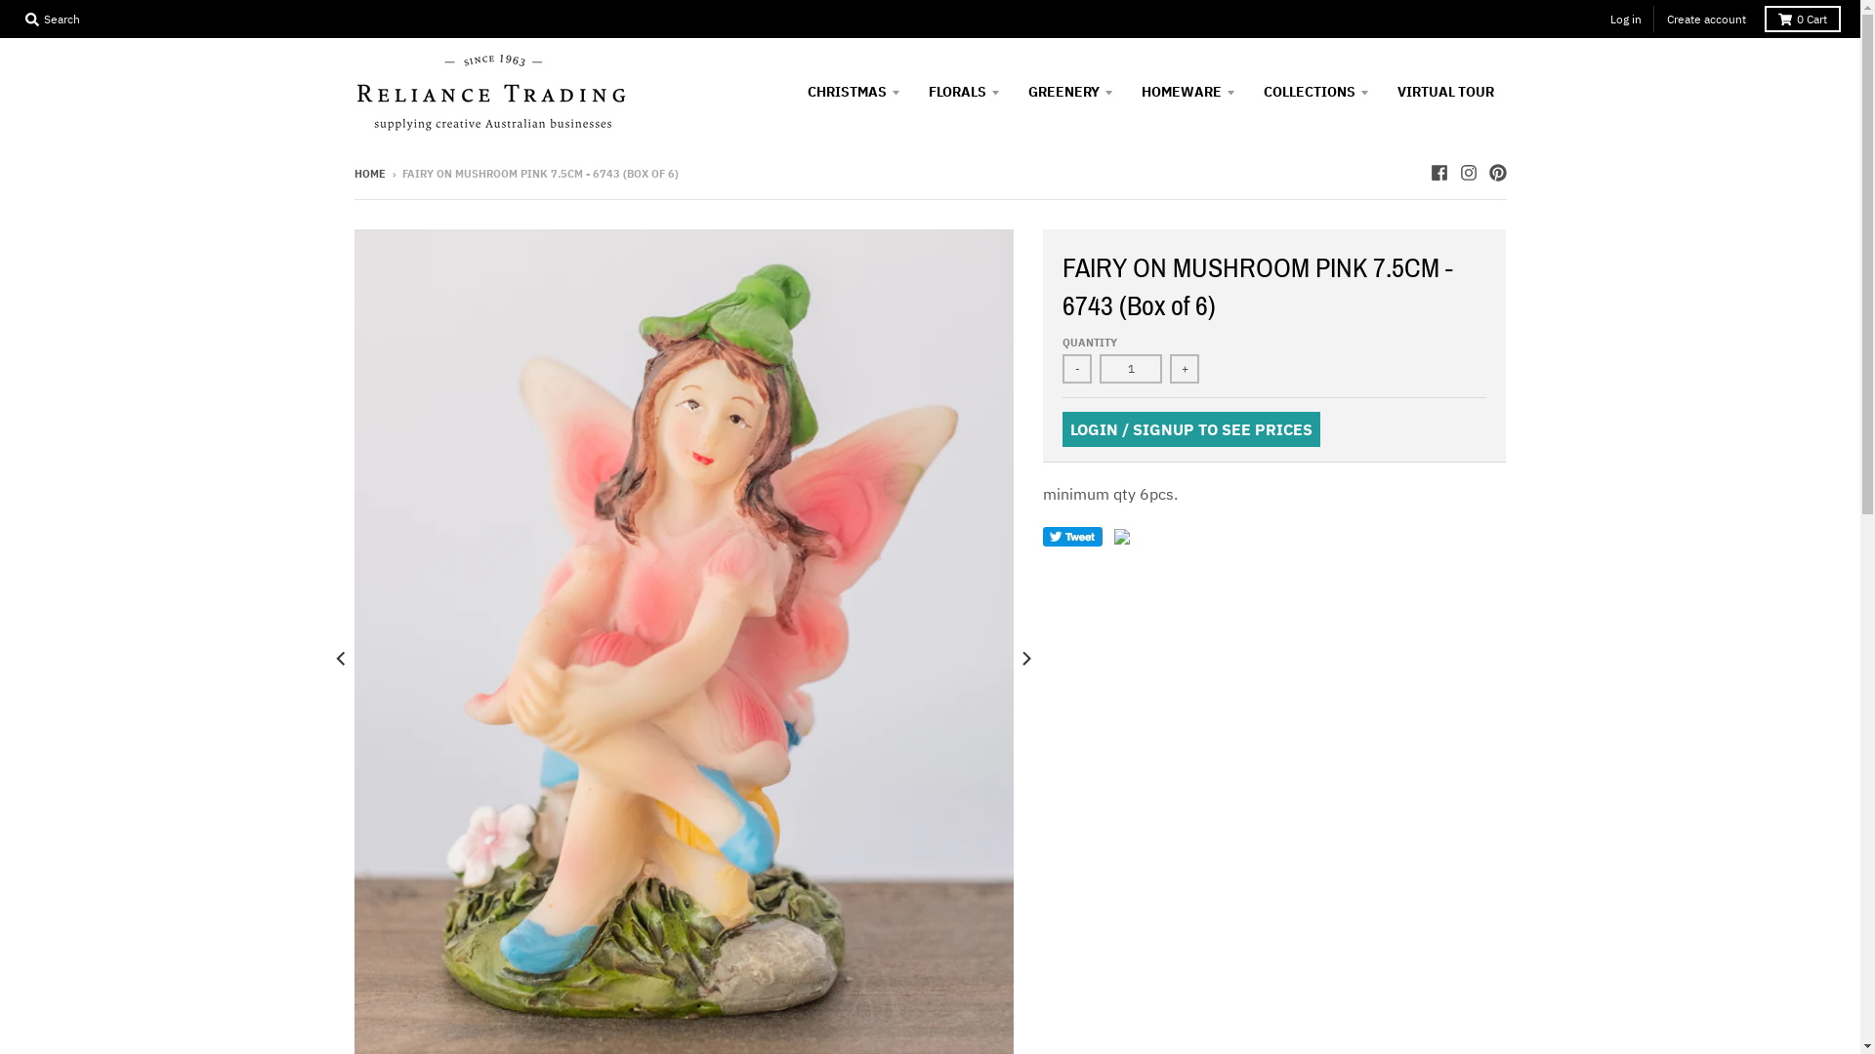 The height and width of the screenshot is (1054, 1875). I want to click on HOME, so click(369, 174).